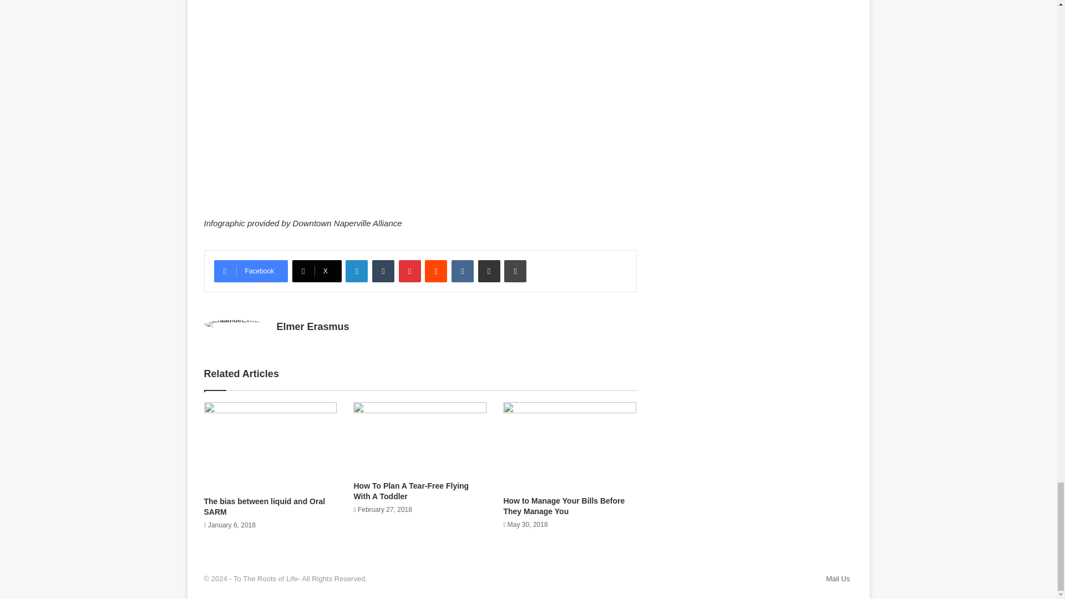 This screenshot has height=599, width=1065. Describe the element at coordinates (251, 271) in the screenshot. I see `Facebook` at that location.